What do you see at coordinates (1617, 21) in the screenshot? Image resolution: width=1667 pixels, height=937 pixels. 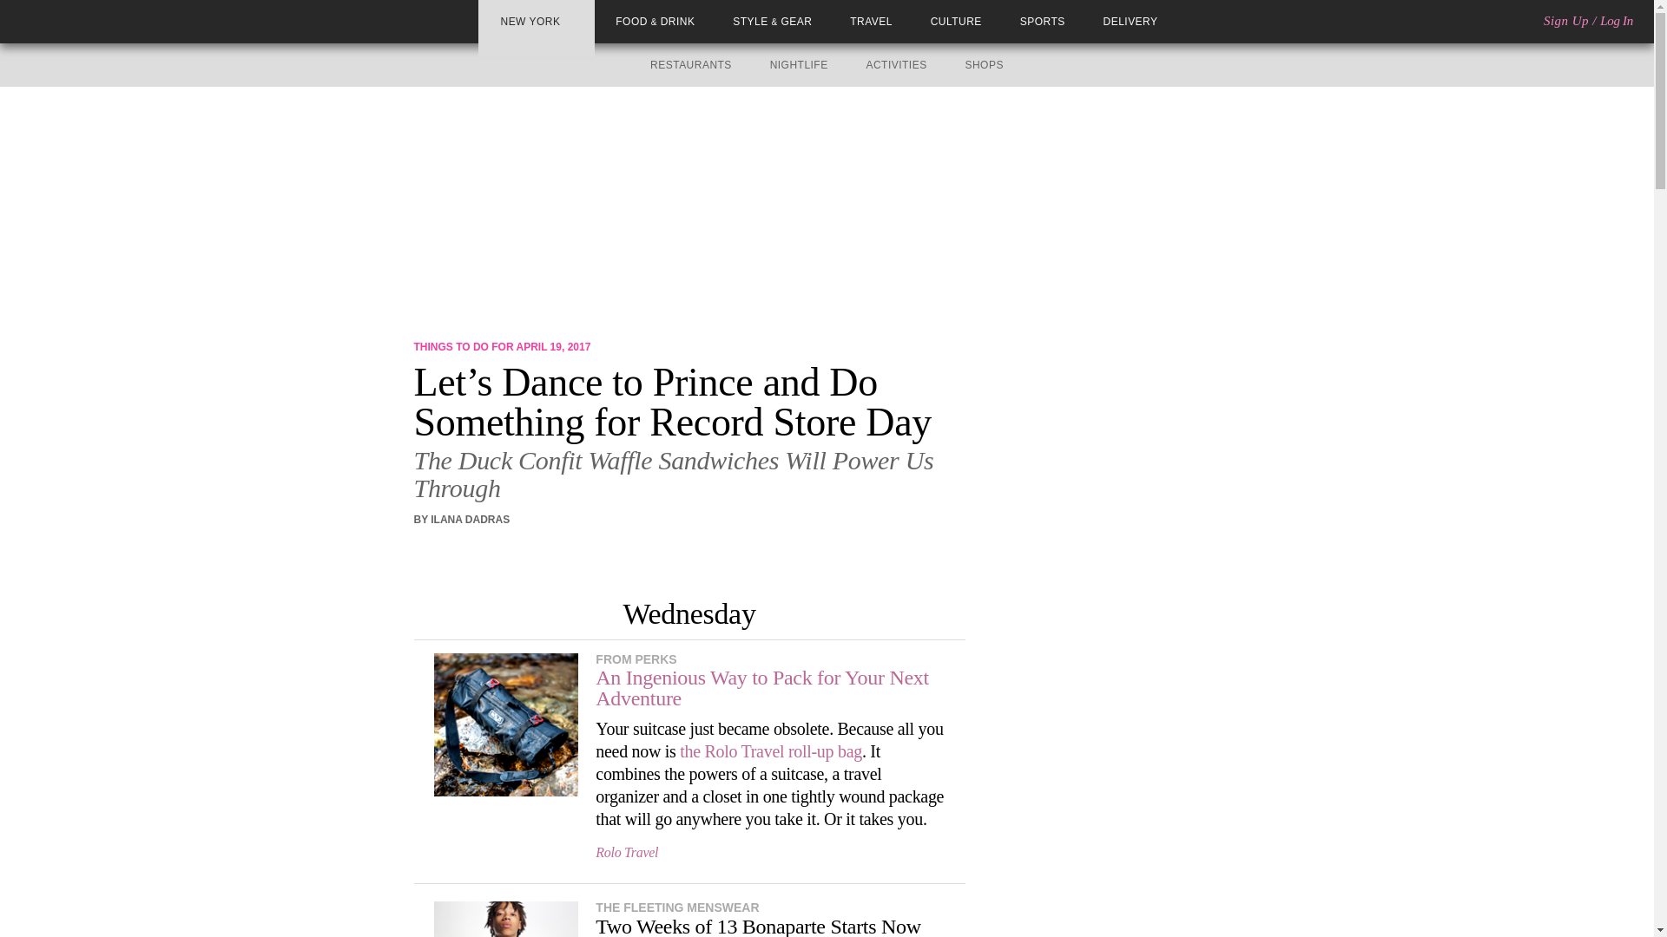 I see `Log In` at bounding box center [1617, 21].